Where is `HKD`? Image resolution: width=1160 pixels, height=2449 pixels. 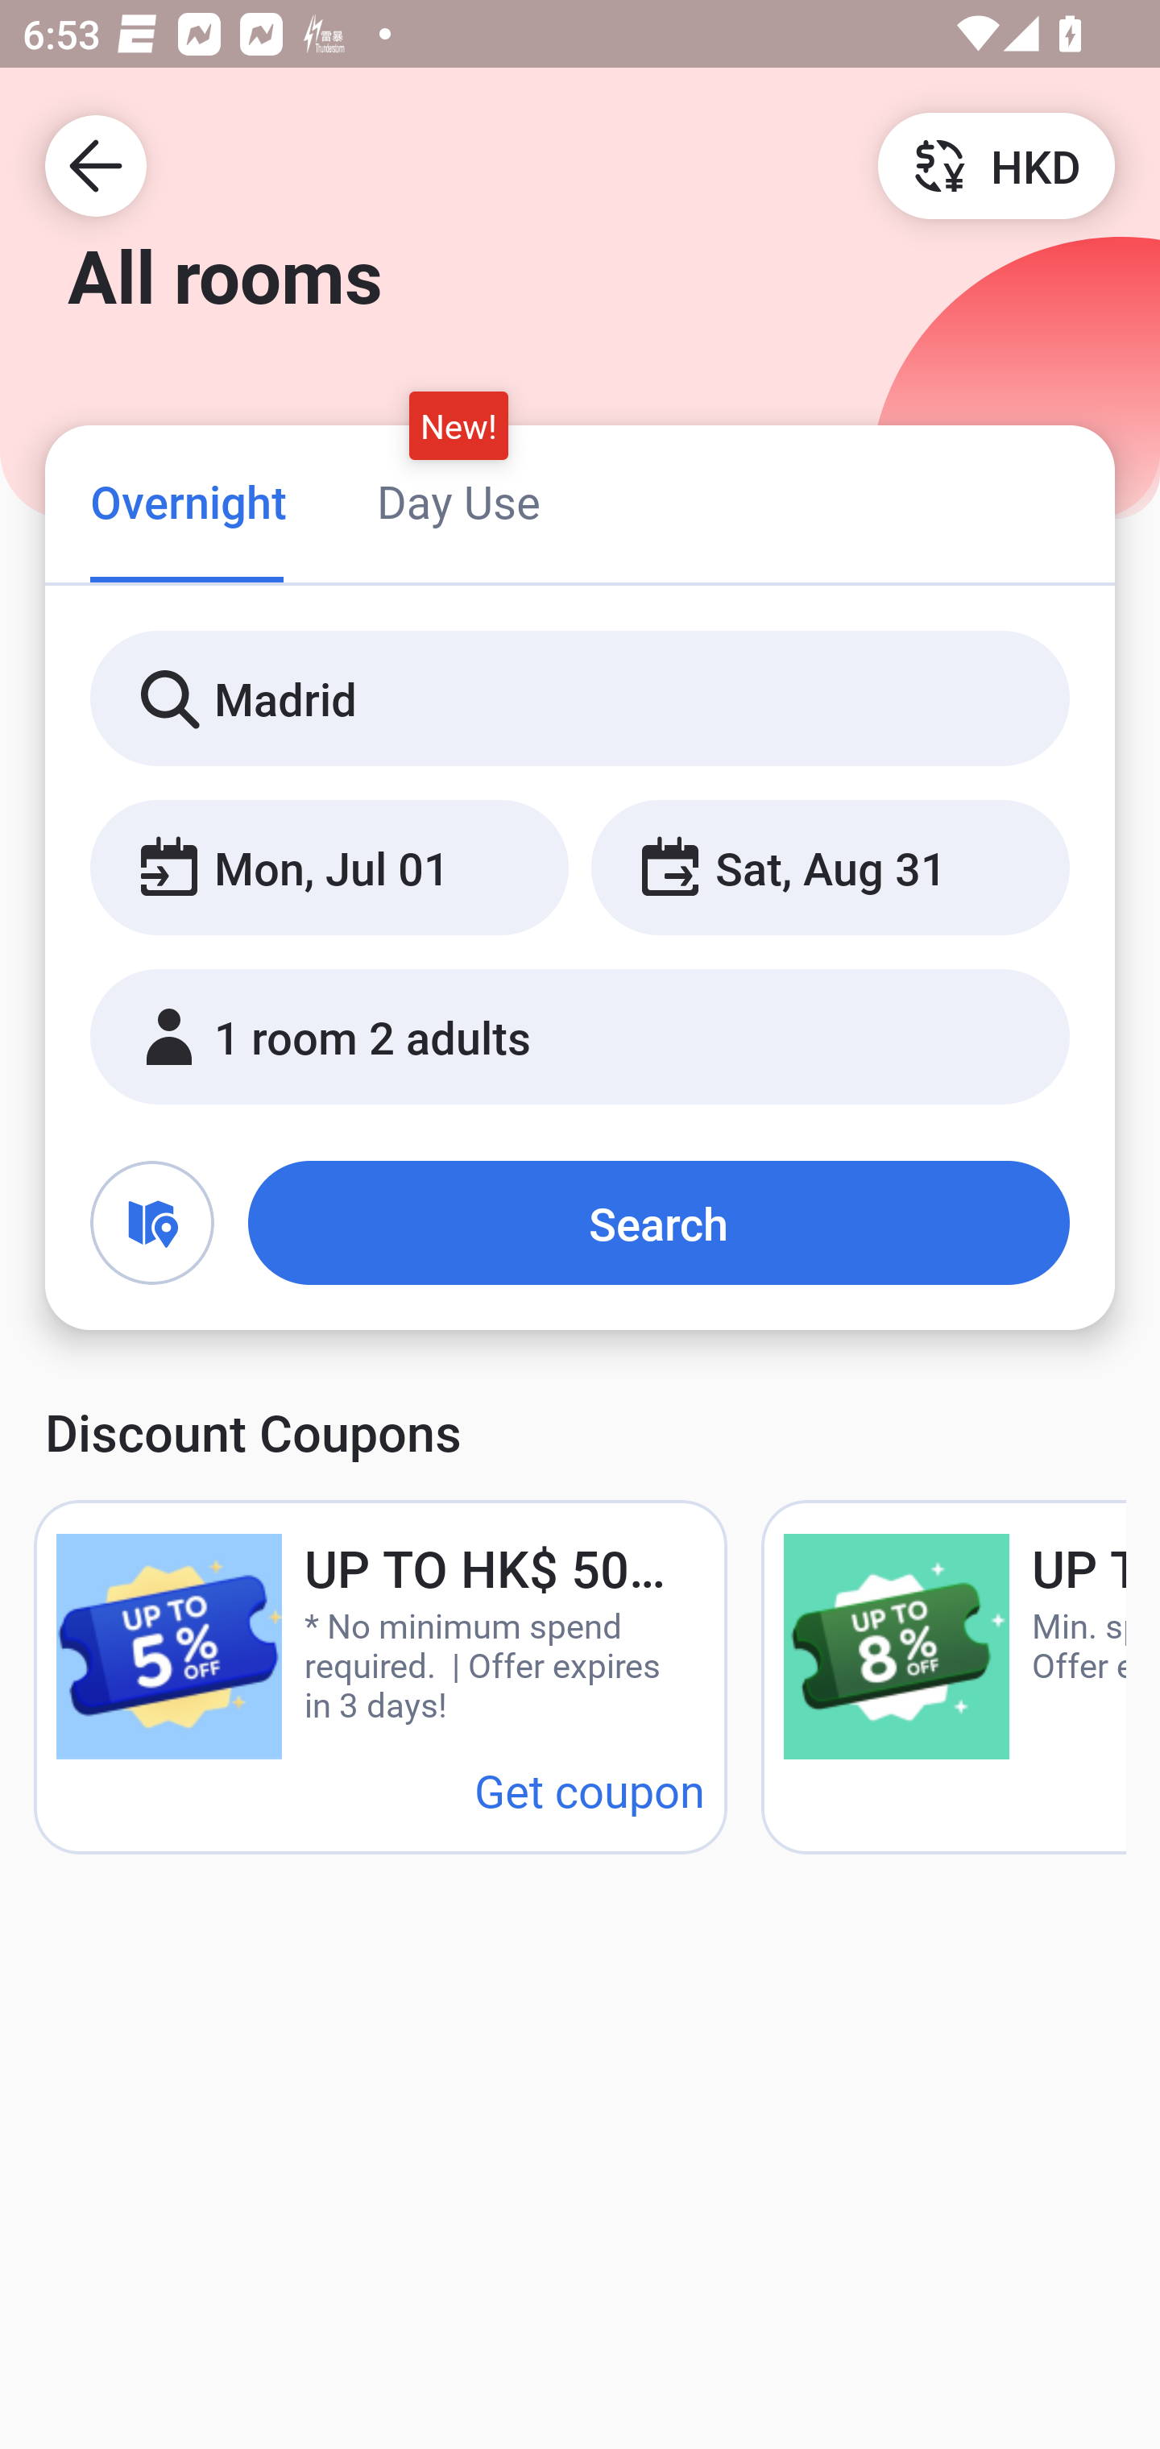
HKD is located at coordinates (996, 164).